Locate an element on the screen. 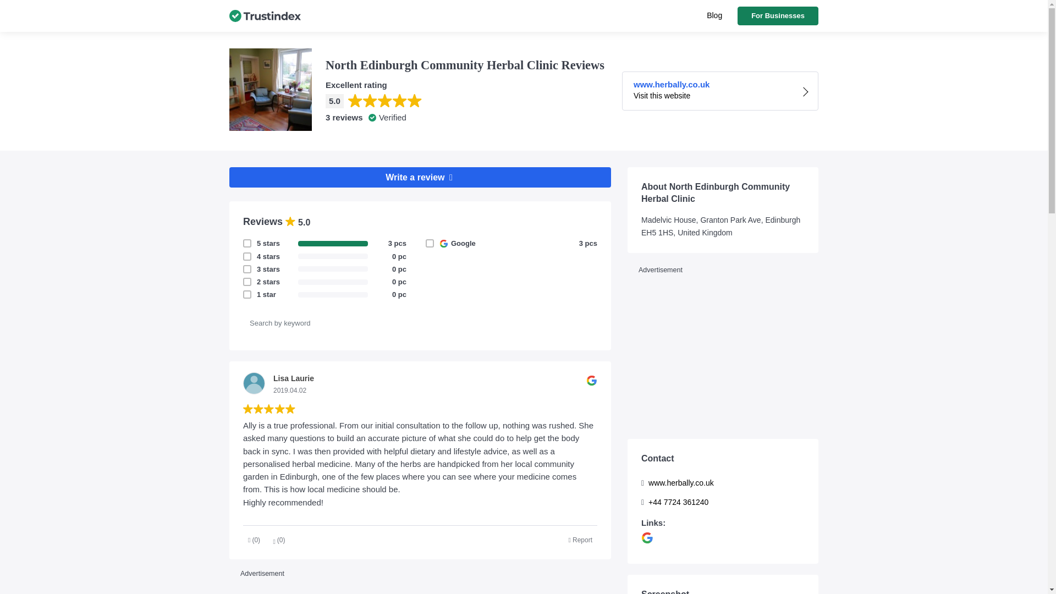  4 is located at coordinates (257, 256).